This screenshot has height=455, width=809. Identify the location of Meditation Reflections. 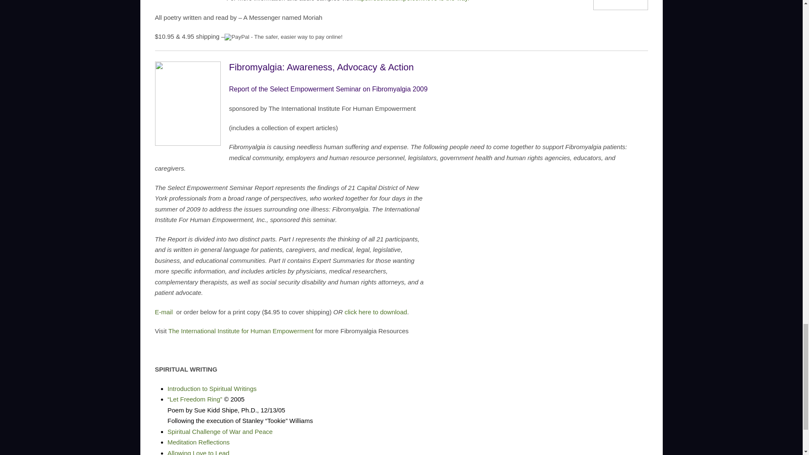
(198, 442).